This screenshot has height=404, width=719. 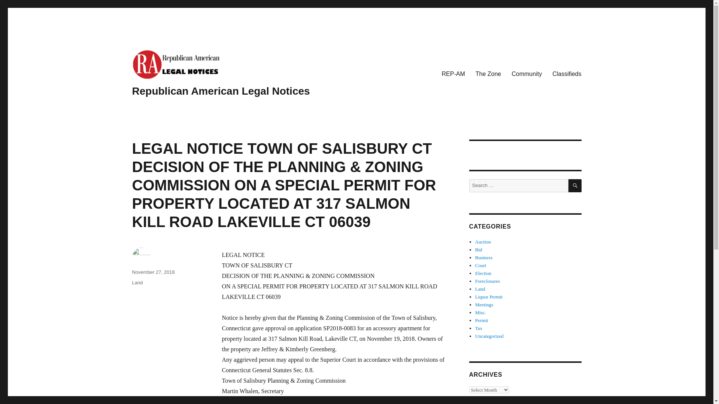 I want to click on Uncategorized, so click(x=489, y=336).